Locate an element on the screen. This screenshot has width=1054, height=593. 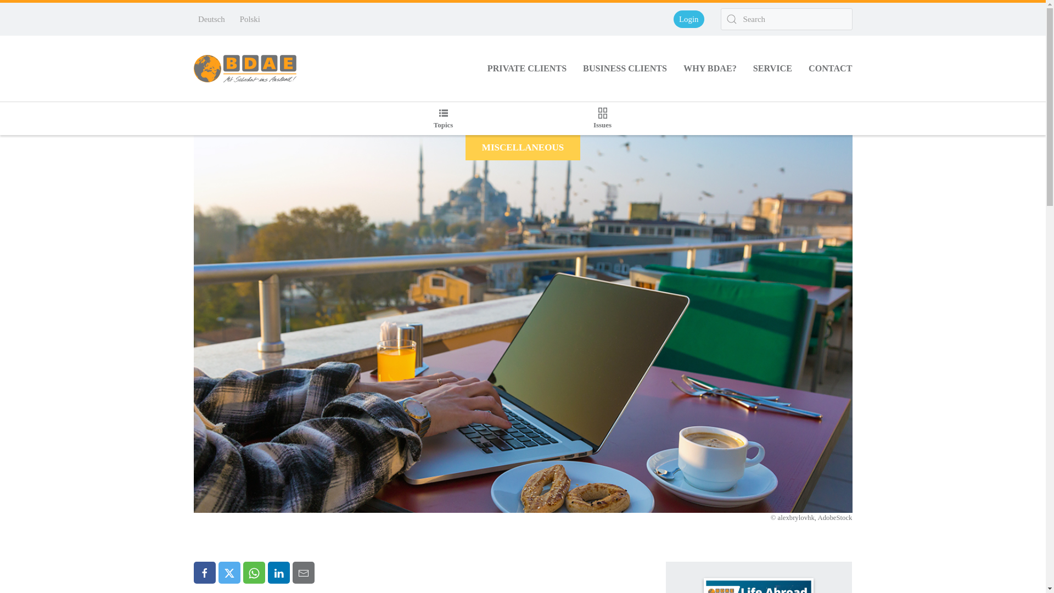
BUSINESS CLIENTS is located at coordinates (625, 69).